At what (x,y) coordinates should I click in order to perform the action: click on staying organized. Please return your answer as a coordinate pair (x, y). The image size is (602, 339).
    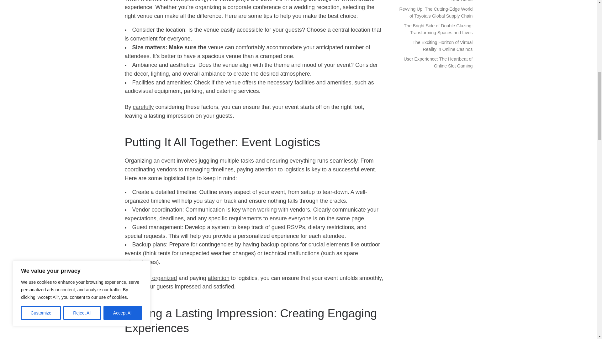
    Looking at the image, I should click on (155, 278).